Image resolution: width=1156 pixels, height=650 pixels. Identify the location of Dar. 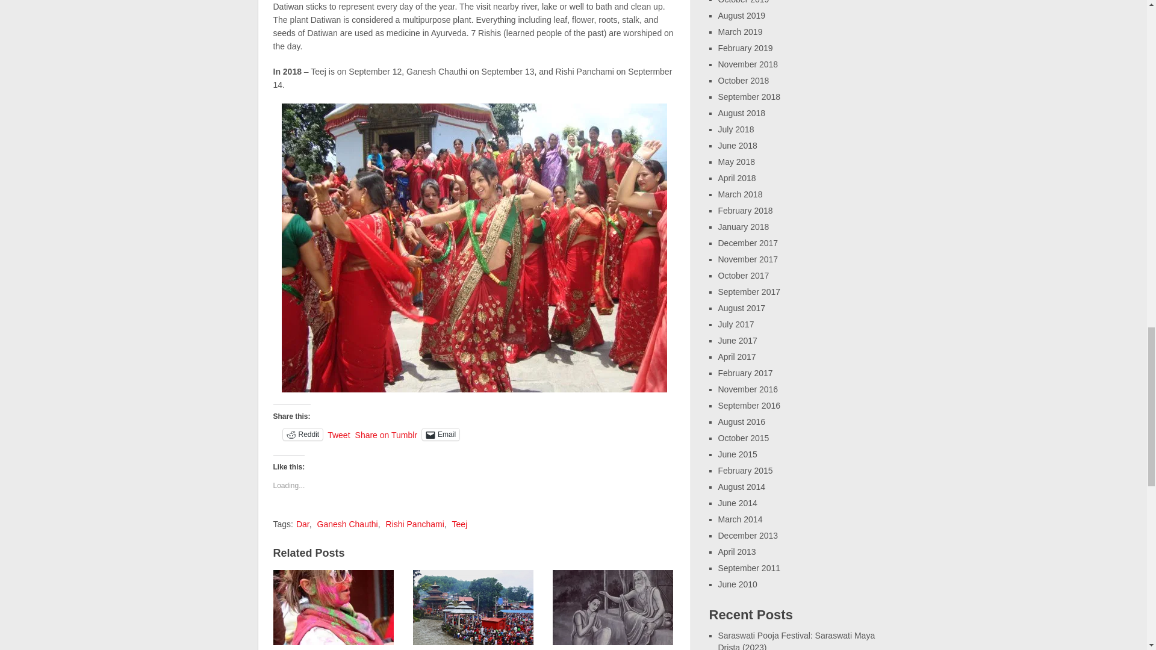
(302, 524).